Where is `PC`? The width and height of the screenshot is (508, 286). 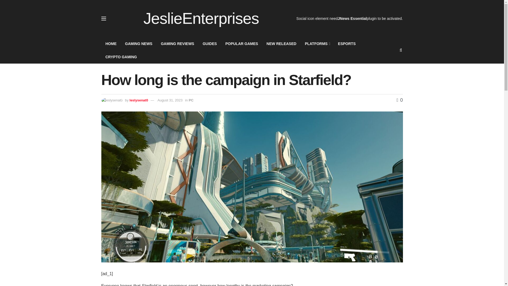 PC is located at coordinates (191, 100).